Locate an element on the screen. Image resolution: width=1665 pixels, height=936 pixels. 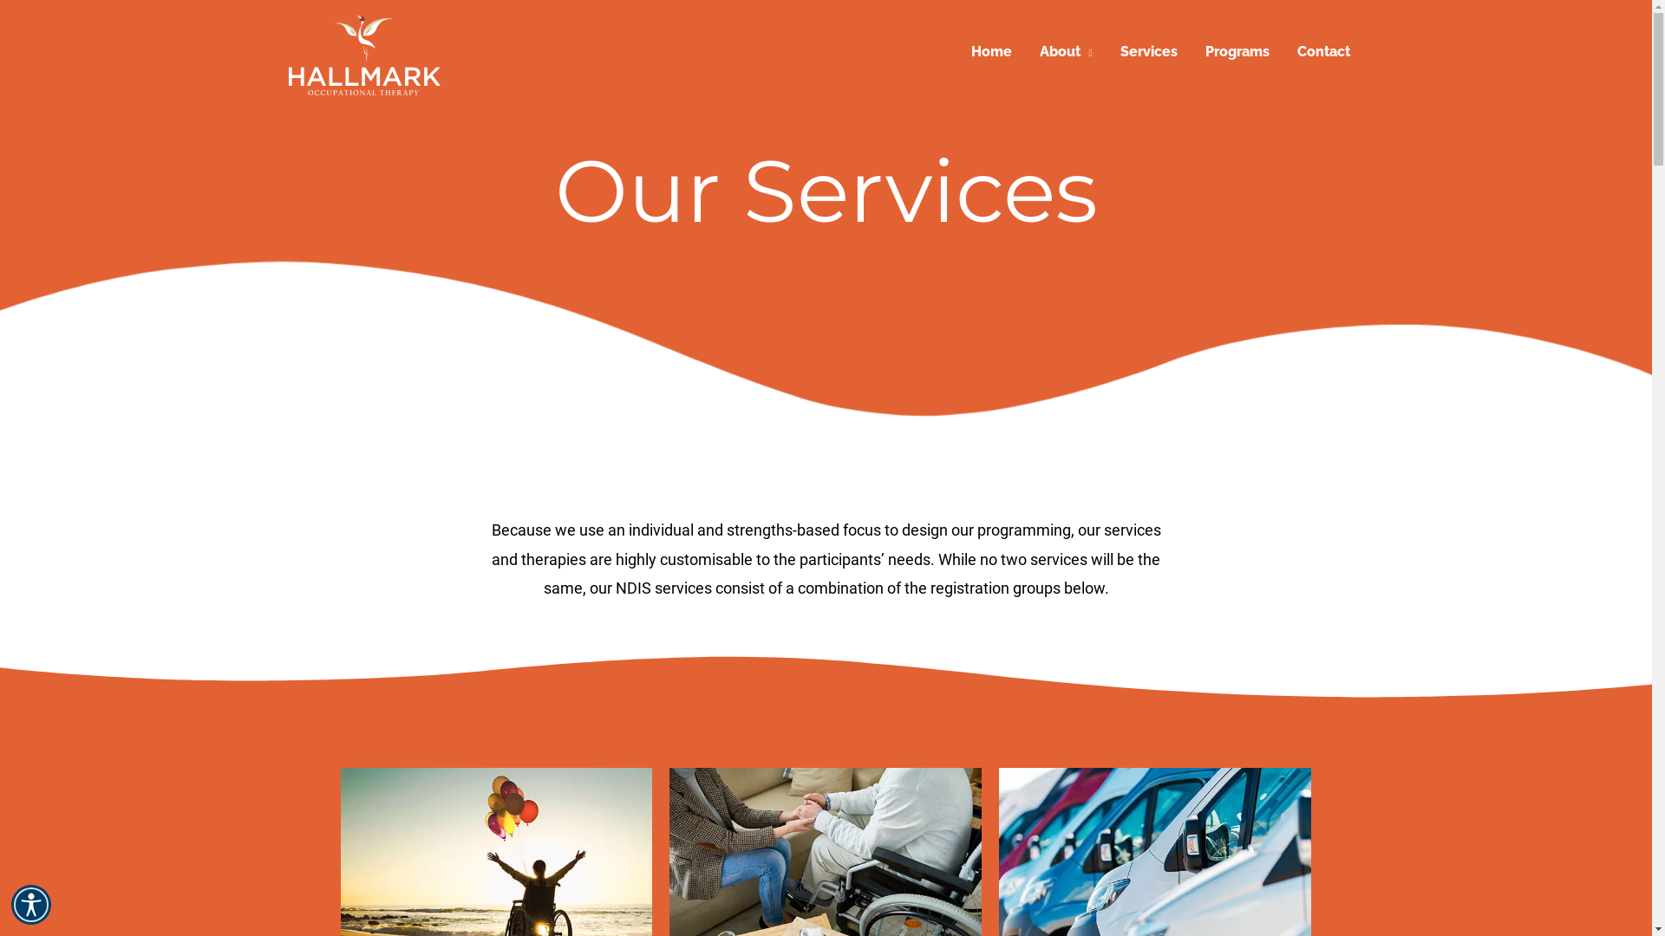
Programs is located at coordinates (1237, 52).